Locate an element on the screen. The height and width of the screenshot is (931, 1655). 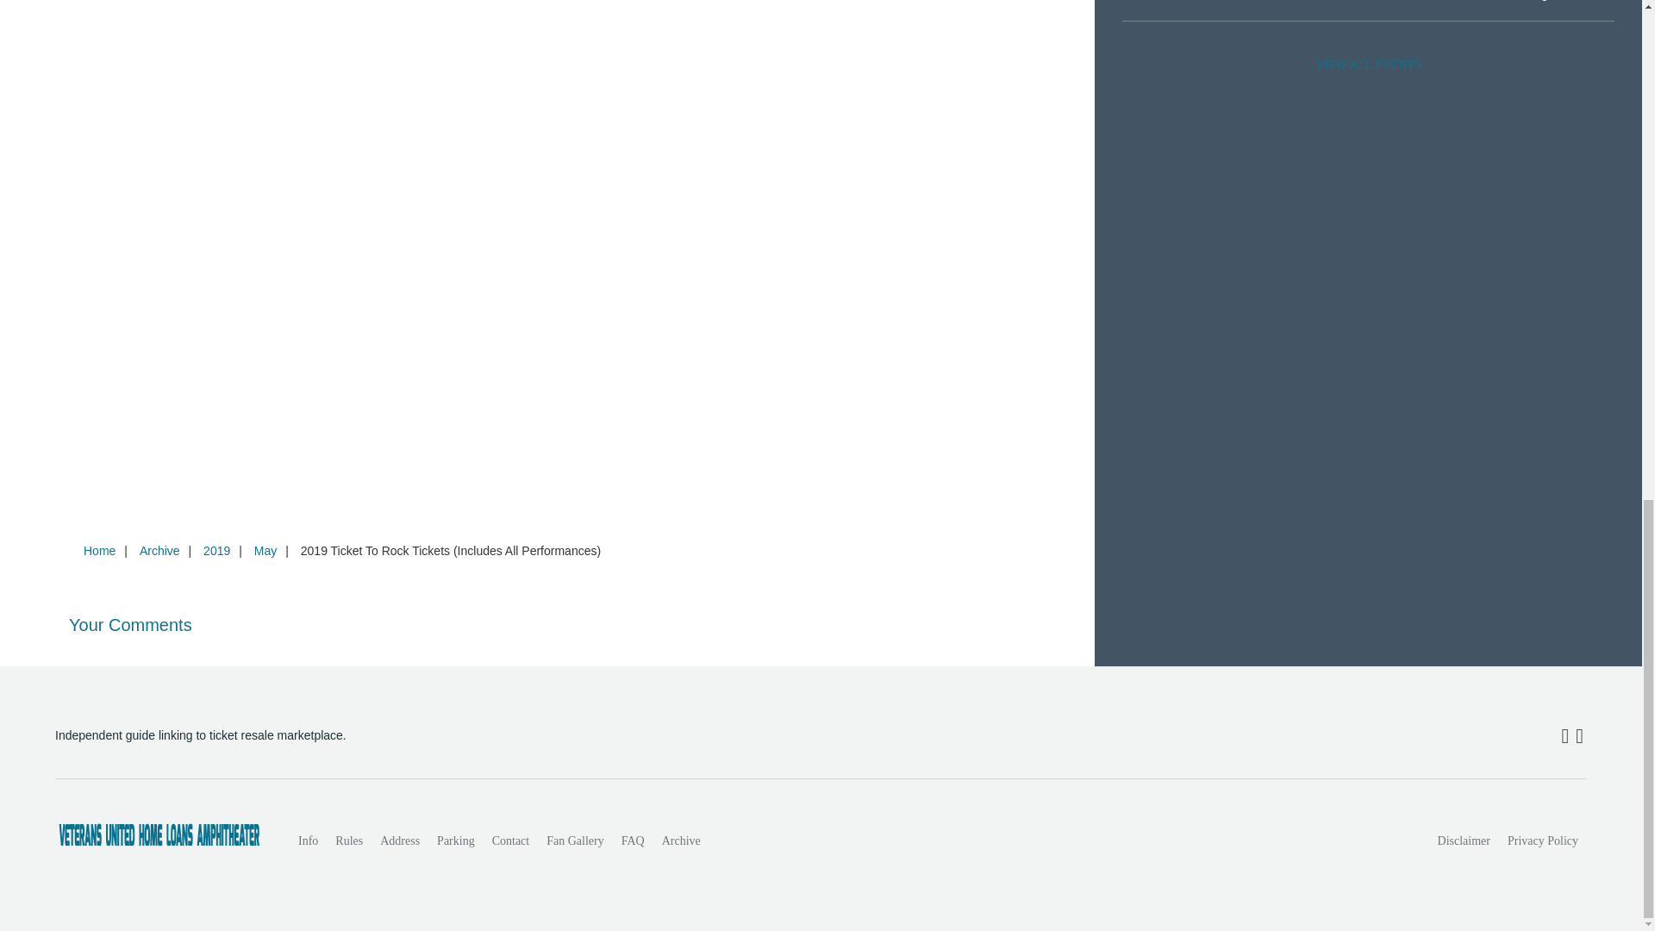
2019 is located at coordinates (216, 550).